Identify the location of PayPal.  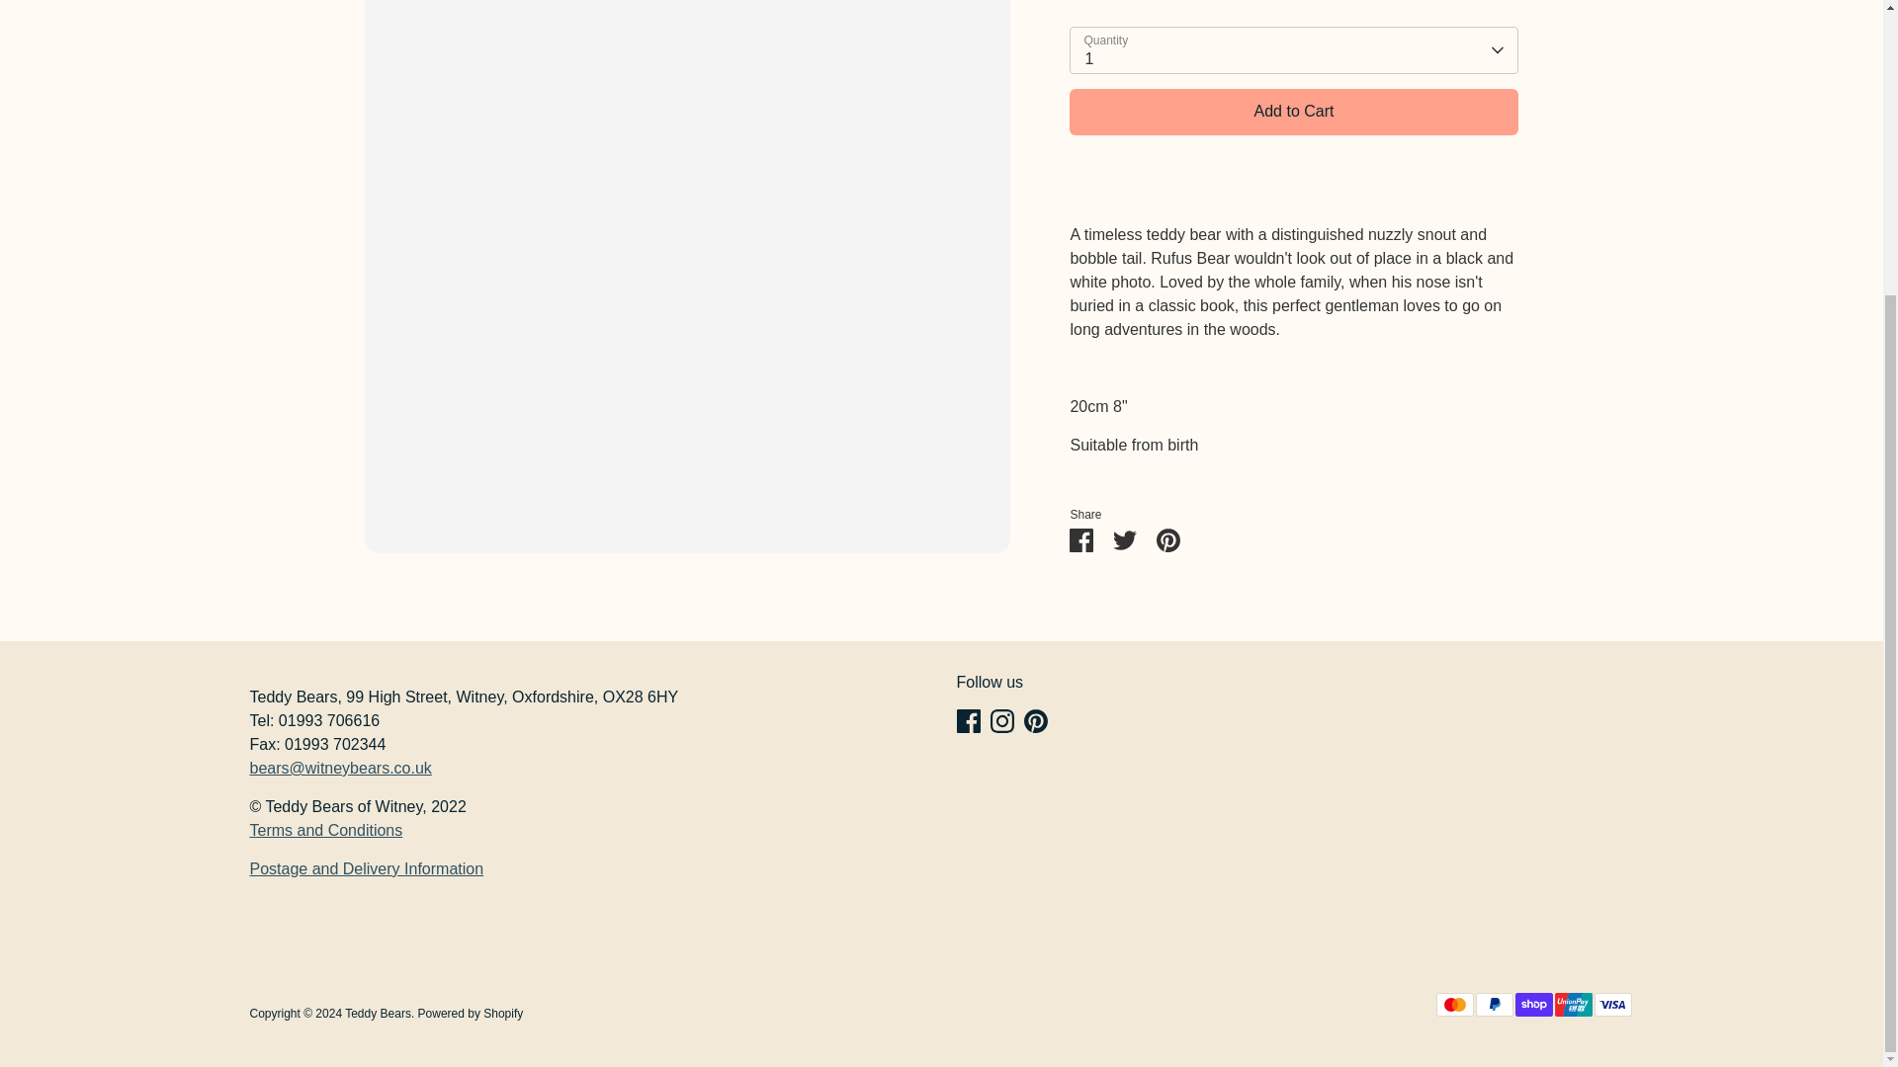
(1493, 1005).